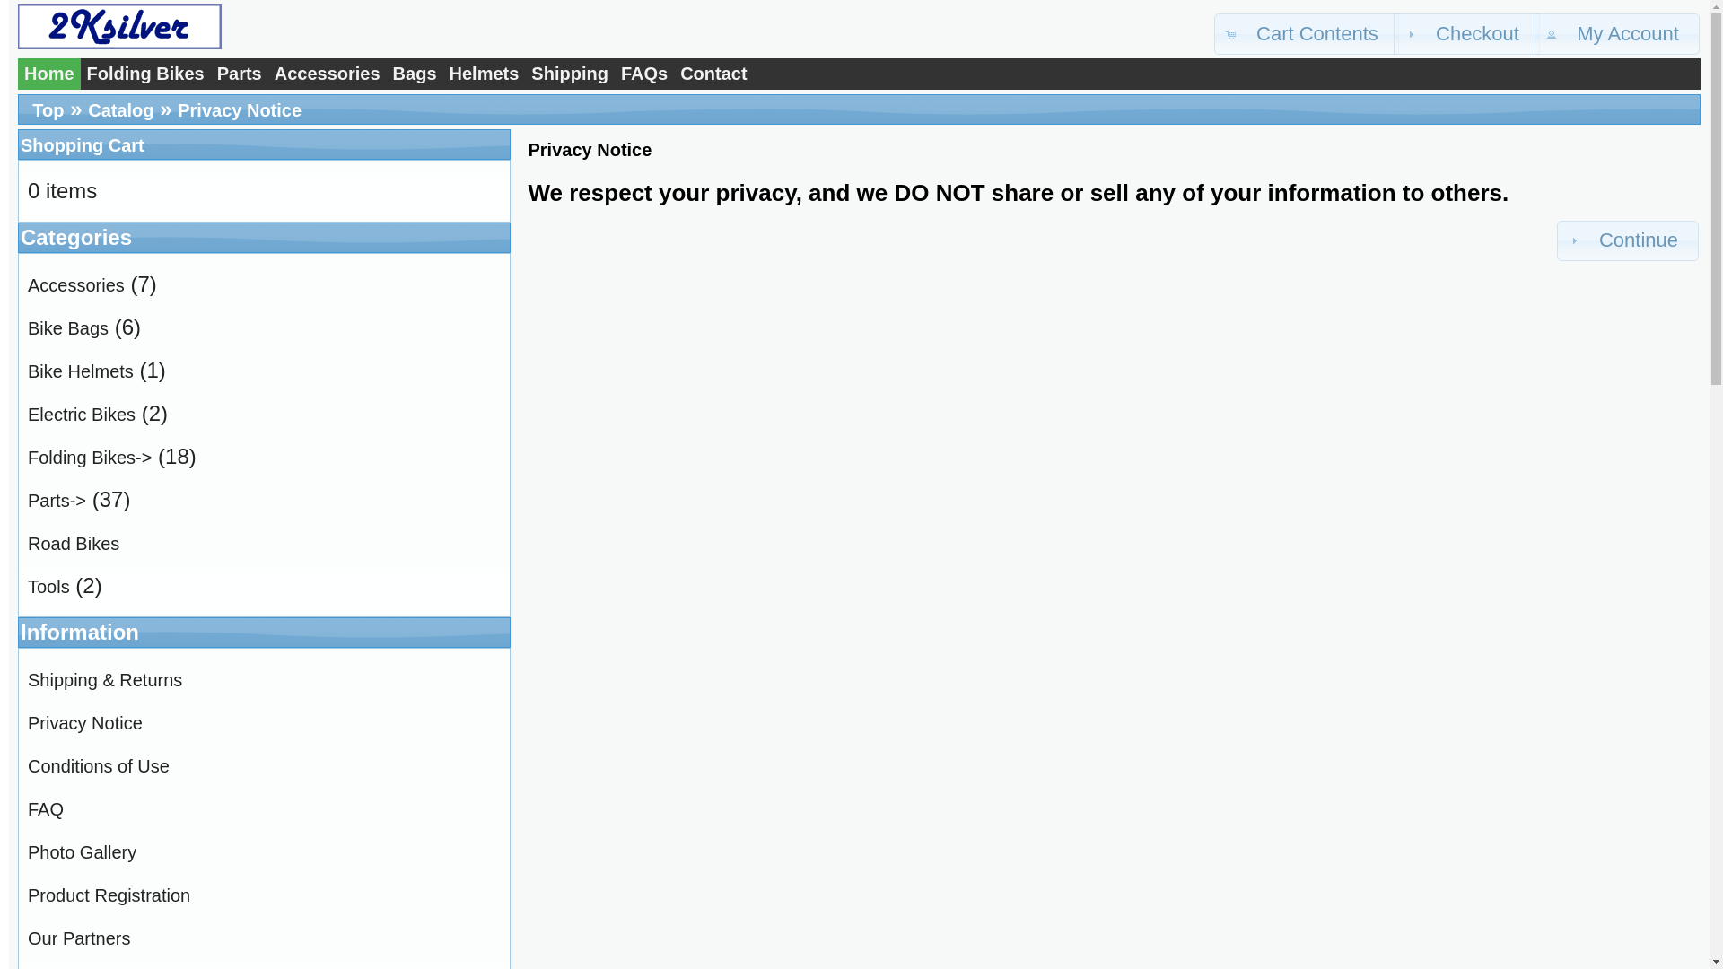  What do you see at coordinates (99, 766) in the screenshot?
I see `Conditions of Use` at bounding box center [99, 766].